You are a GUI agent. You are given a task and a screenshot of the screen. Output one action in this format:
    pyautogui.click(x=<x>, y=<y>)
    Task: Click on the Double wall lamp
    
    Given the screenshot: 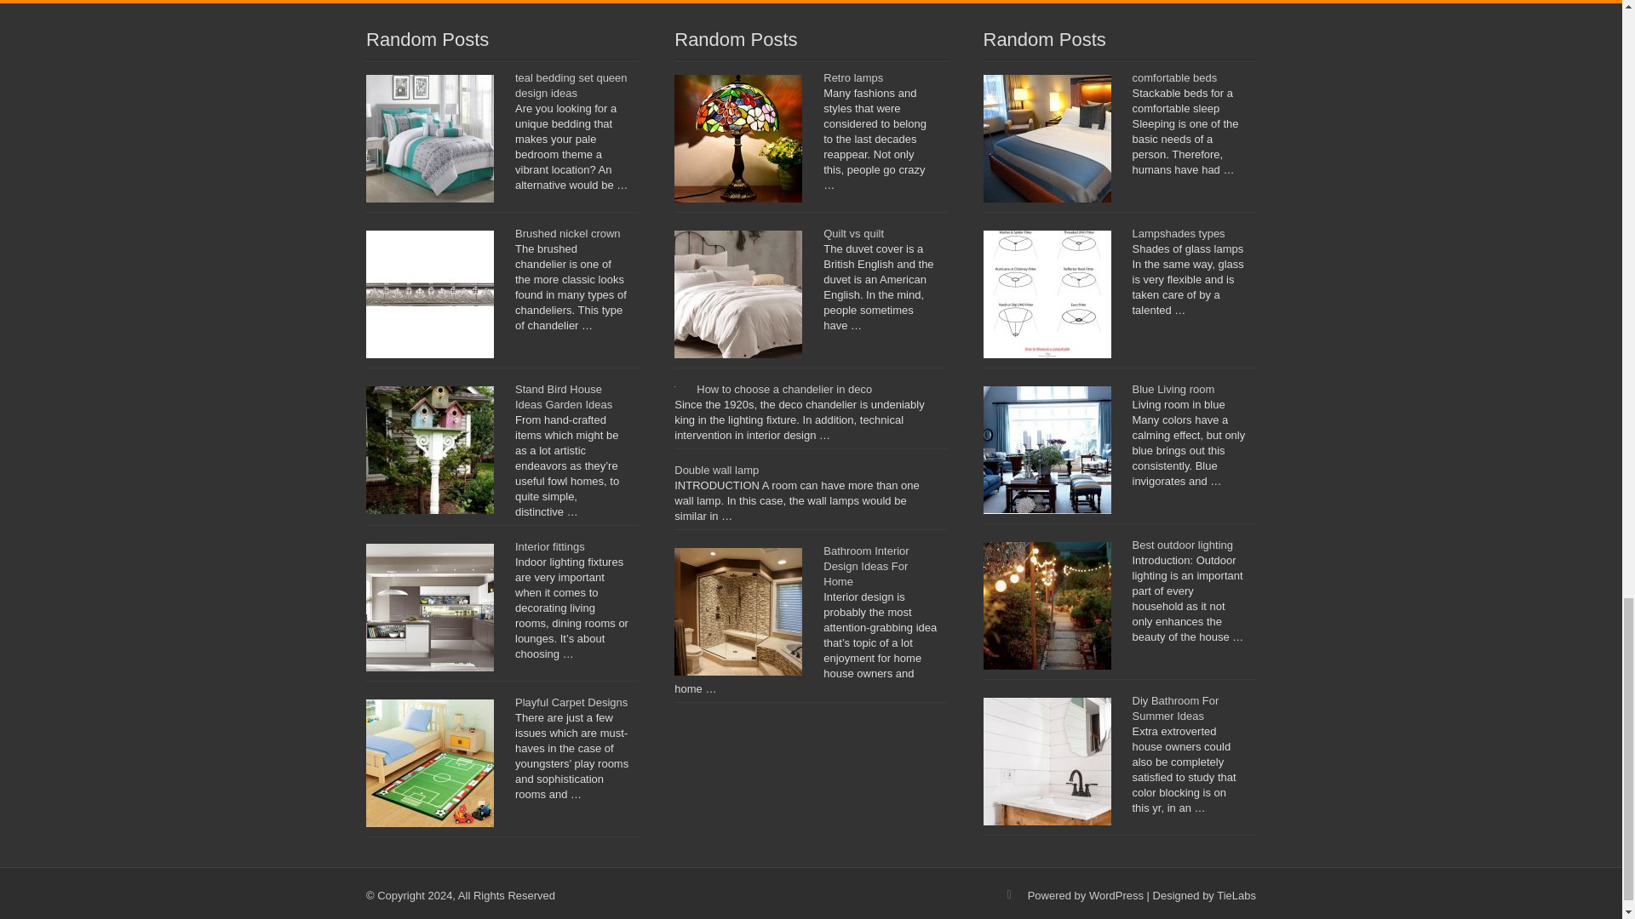 What is the action you would take?
    pyautogui.click(x=715, y=470)
    